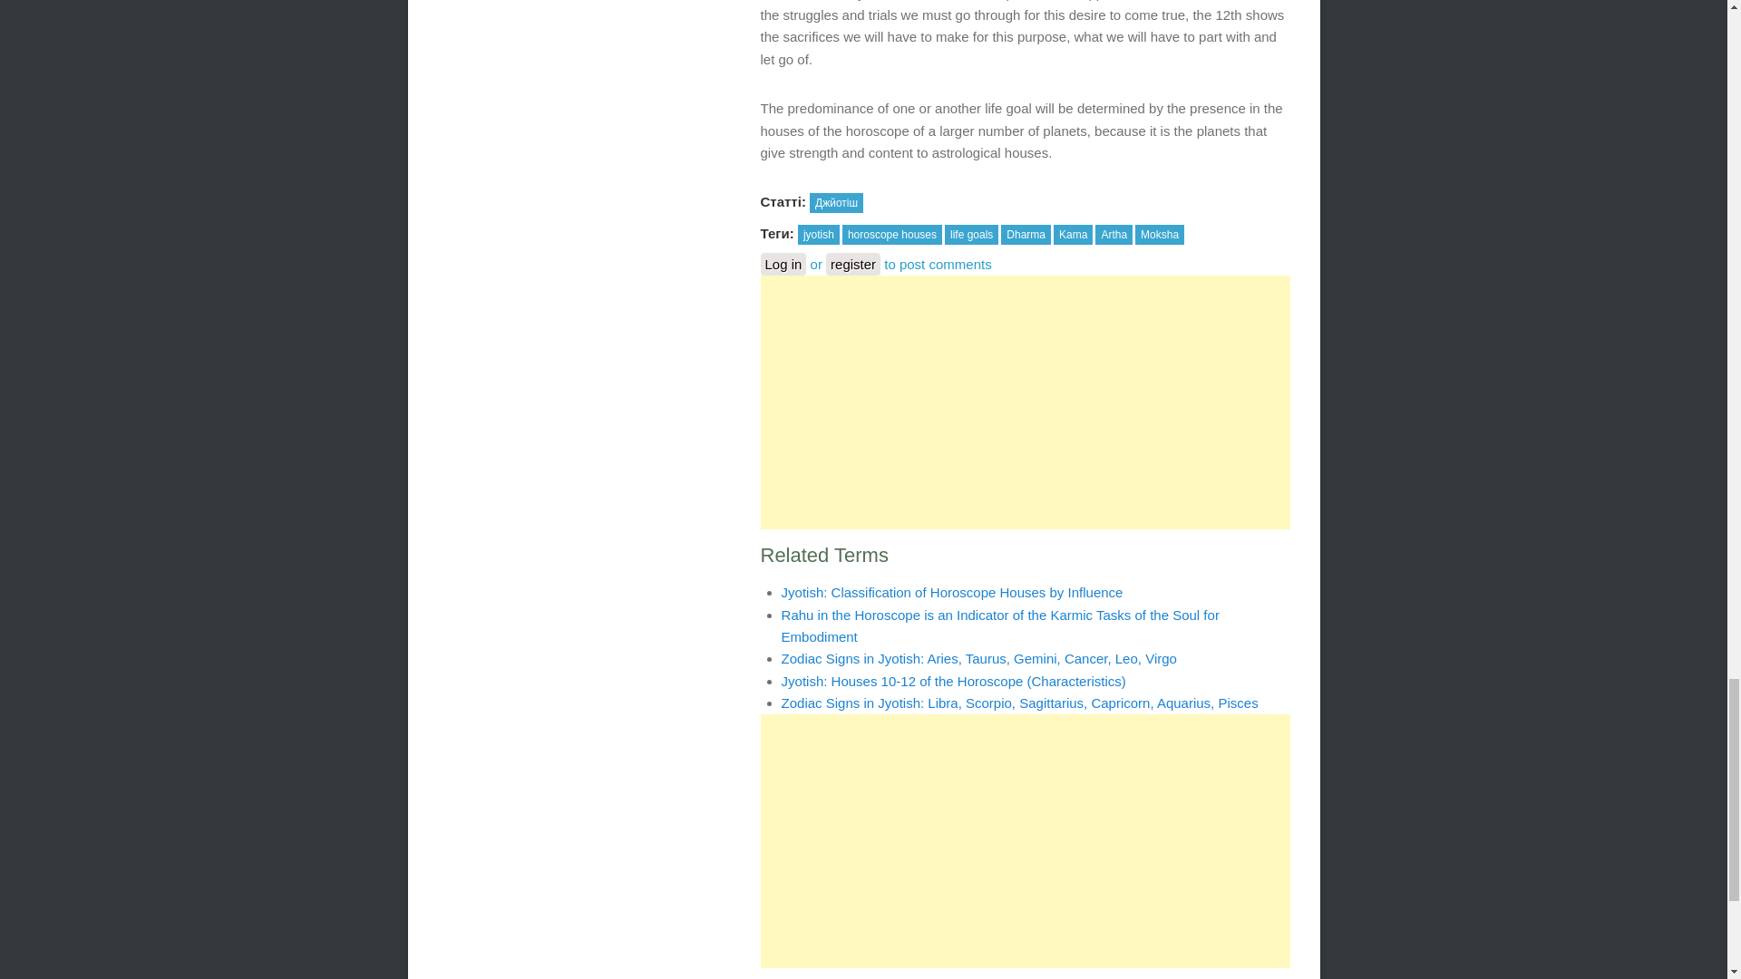  I want to click on Kama, so click(1073, 235).